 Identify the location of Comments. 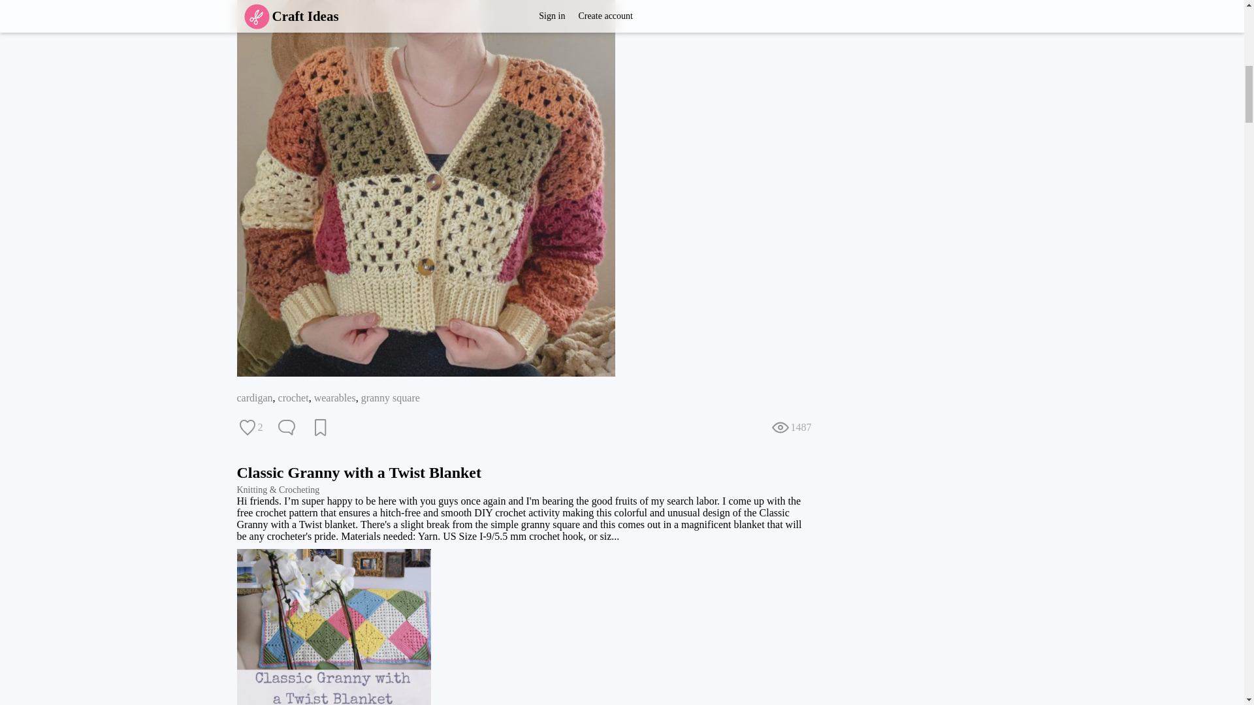
(286, 427).